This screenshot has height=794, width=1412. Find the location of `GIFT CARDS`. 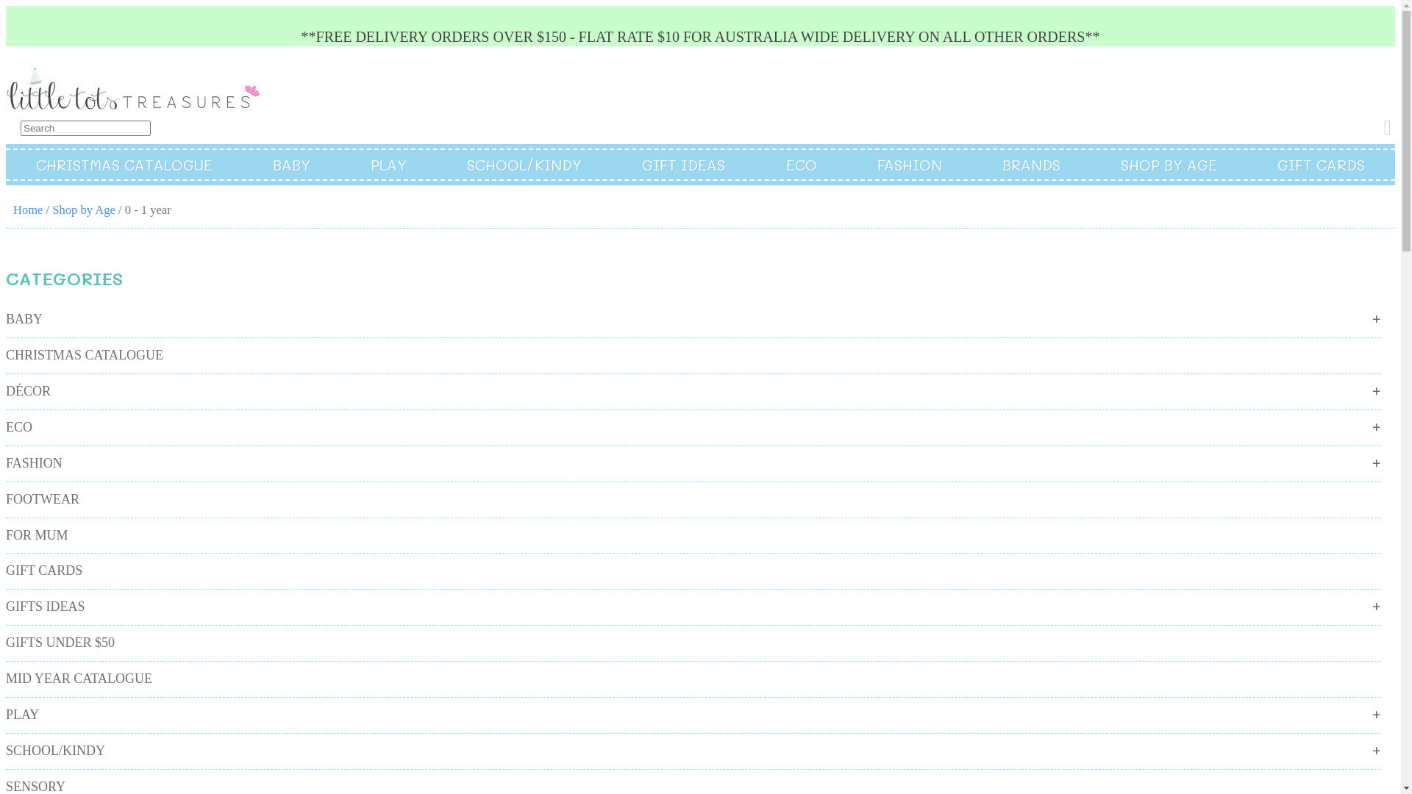

GIFT CARDS is located at coordinates (1321, 165).